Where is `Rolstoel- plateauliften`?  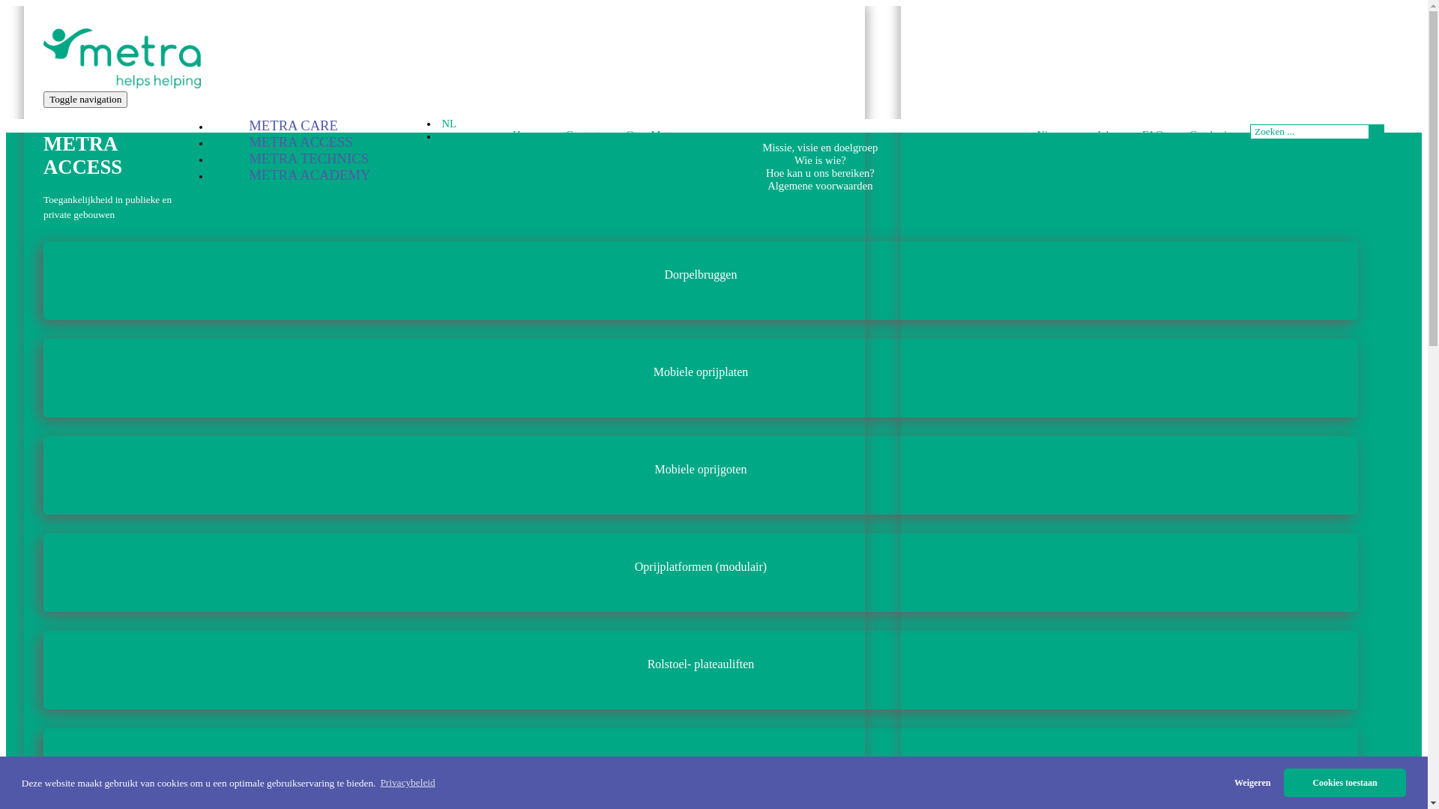 Rolstoel- plateauliften is located at coordinates (697, 670).